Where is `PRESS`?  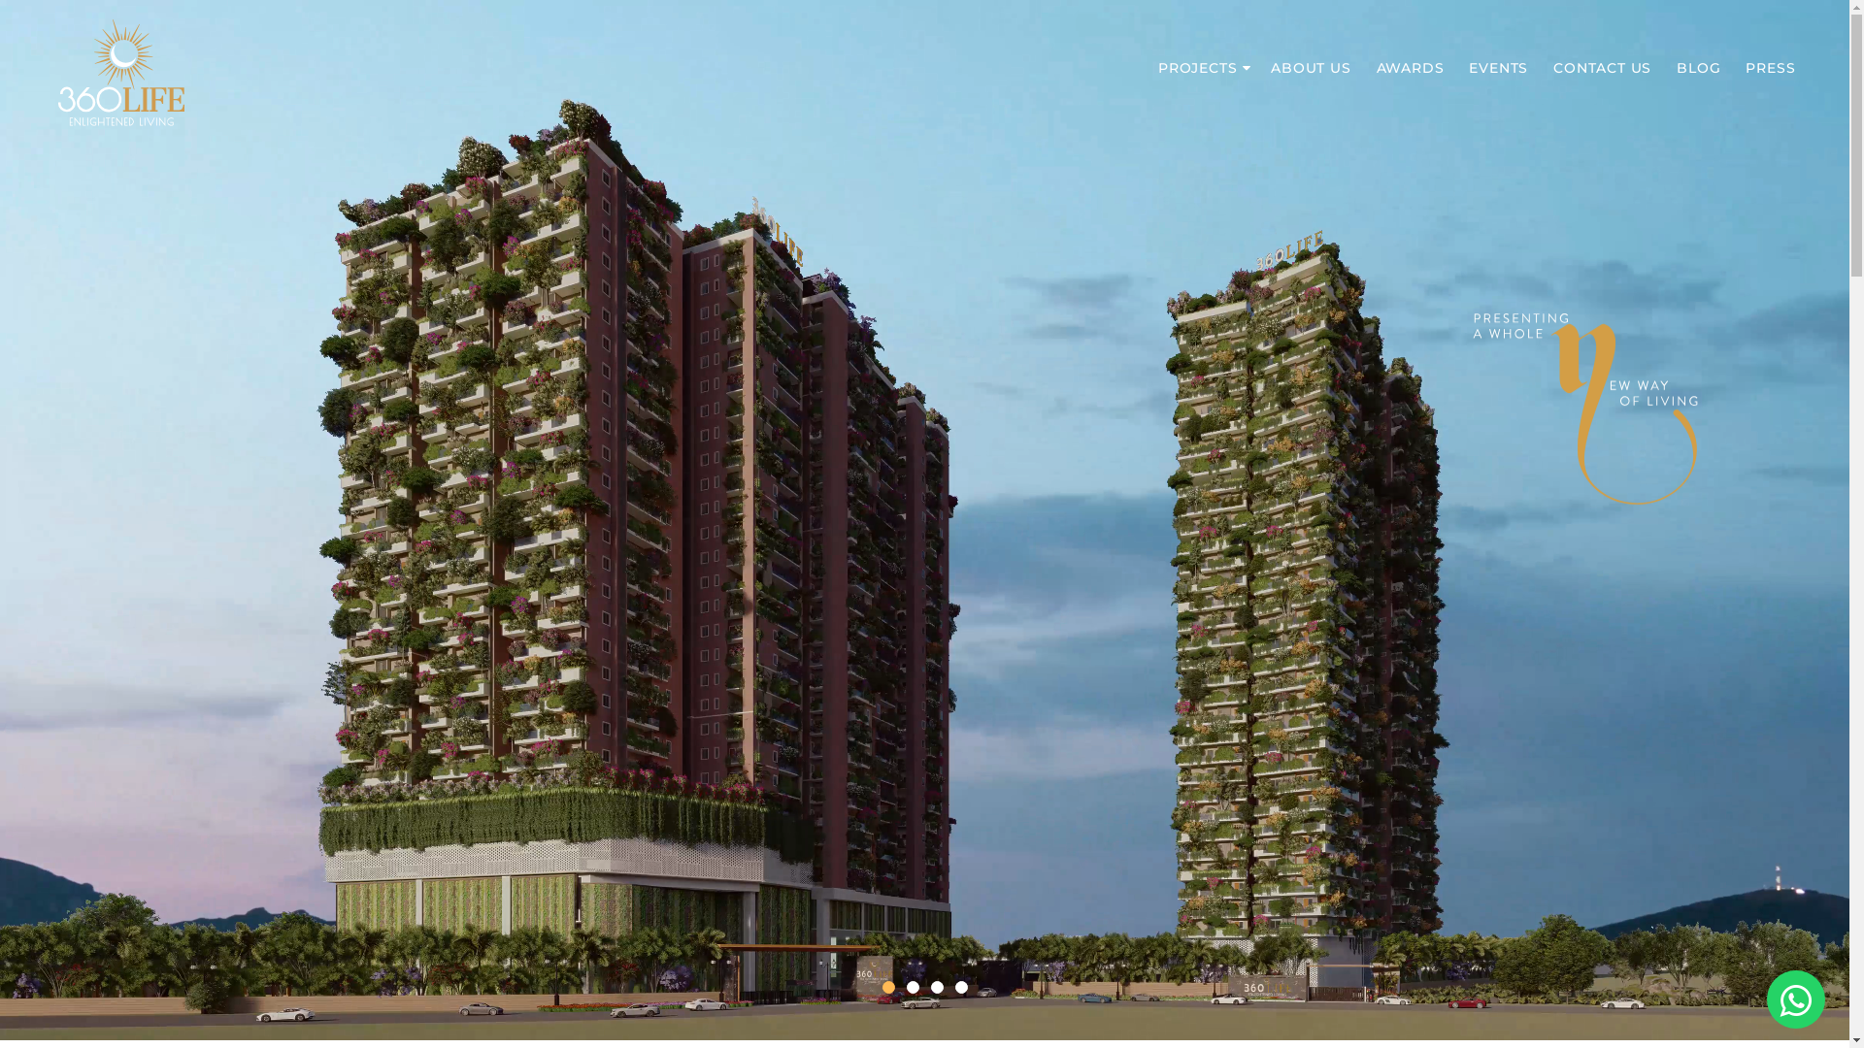
PRESS is located at coordinates (1773, 68).